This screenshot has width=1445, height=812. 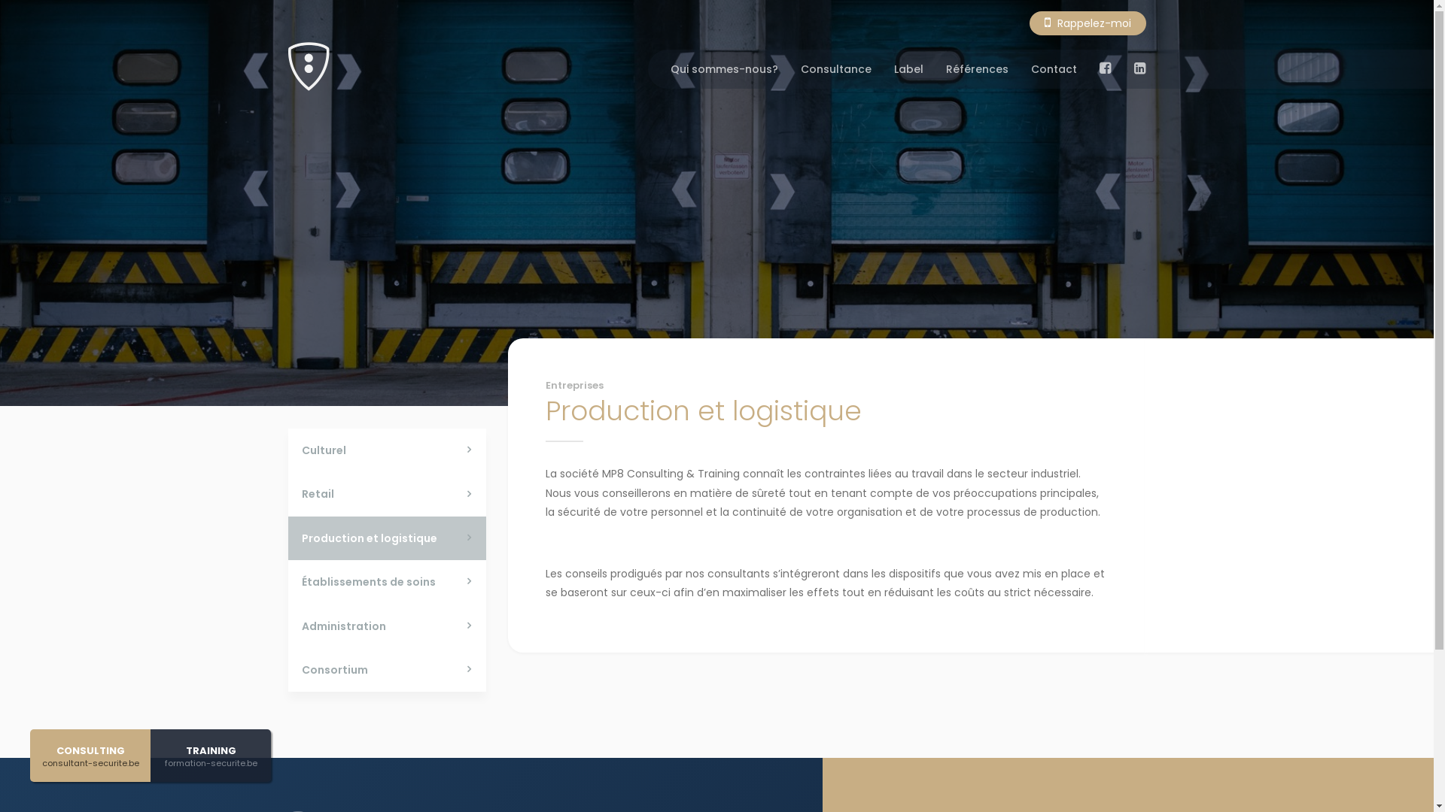 What do you see at coordinates (724, 69) in the screenshot?
I see `Qui sommes-nous?` at bounding box center [724, 69].